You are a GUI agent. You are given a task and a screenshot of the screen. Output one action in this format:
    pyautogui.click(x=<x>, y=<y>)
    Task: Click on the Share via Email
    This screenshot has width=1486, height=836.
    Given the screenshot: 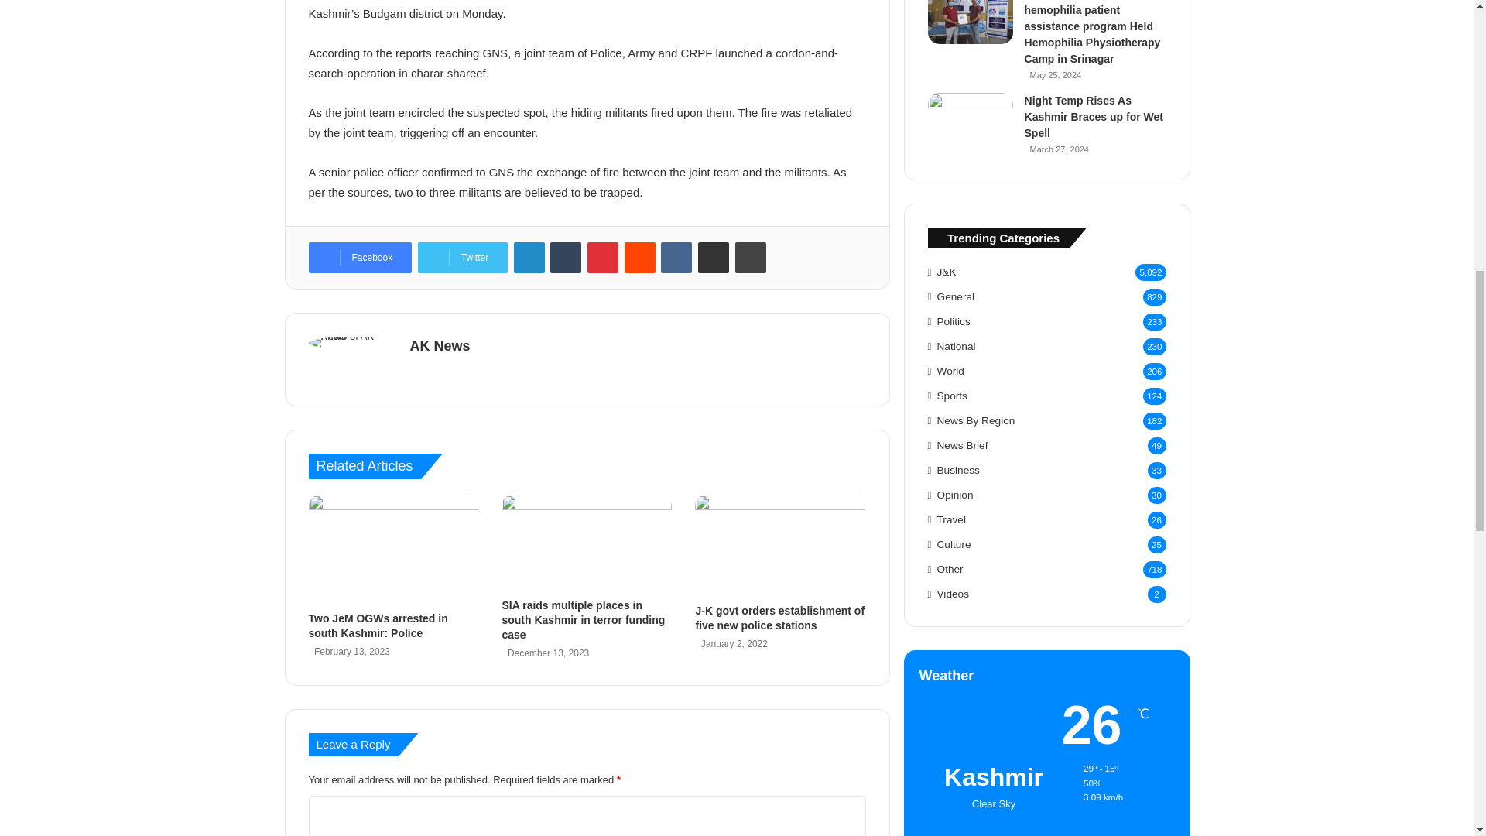 What is the action you would take?
    pyautogui.click(x=714, y=258)
    